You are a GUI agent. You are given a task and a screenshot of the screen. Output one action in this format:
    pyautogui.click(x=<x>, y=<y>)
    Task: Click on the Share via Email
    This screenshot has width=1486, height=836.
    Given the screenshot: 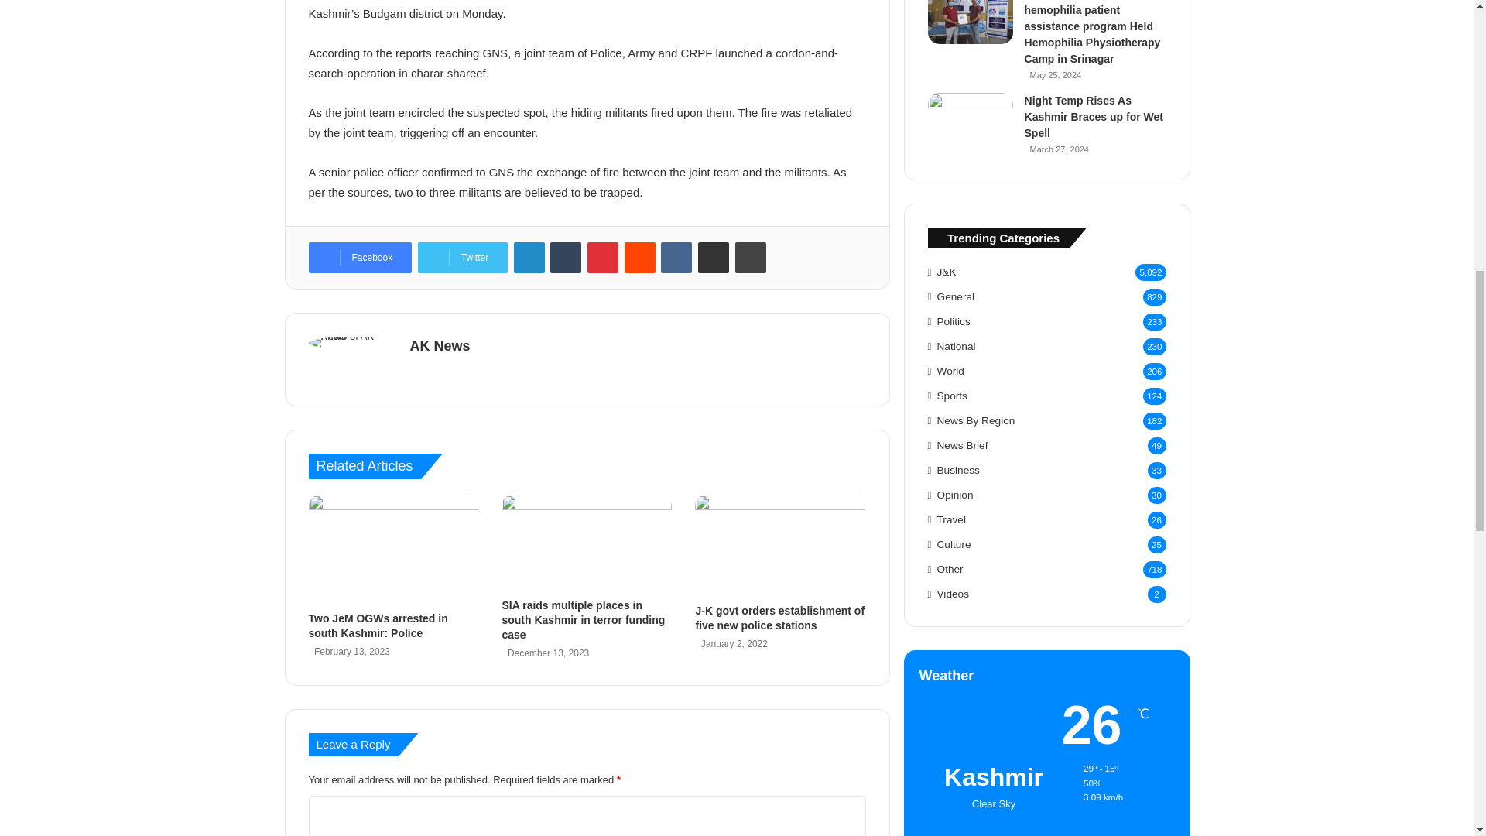 What is the action you would take?
    pyautogui.click(x=714, y=258)
    